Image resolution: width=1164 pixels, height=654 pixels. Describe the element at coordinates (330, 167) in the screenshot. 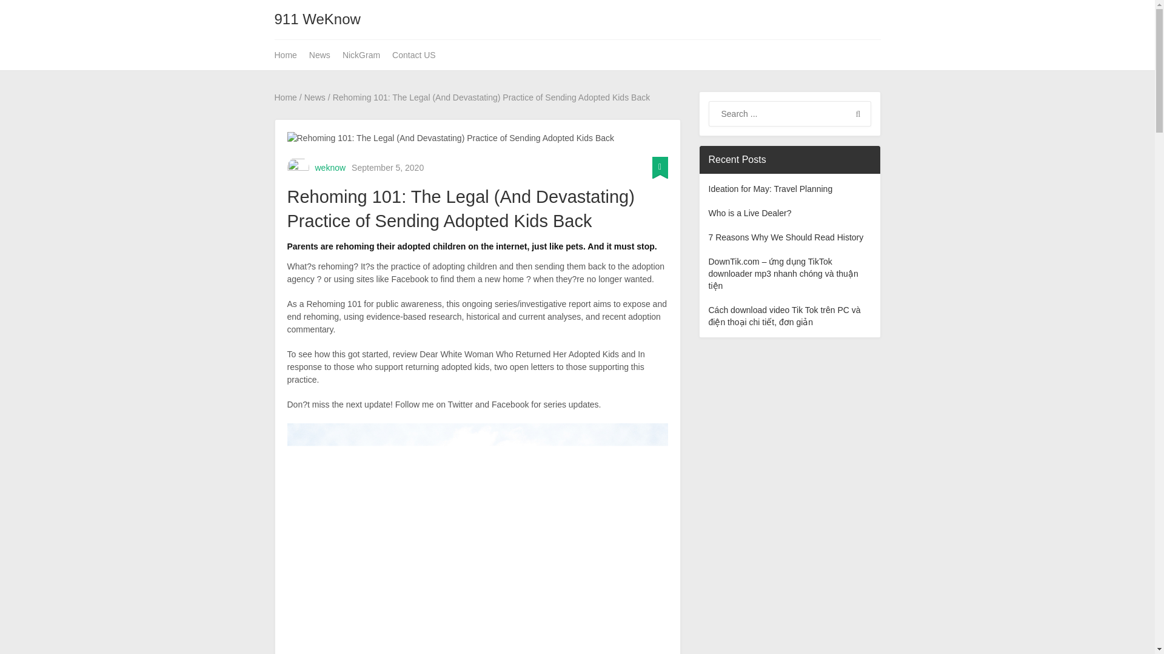

I see `weknow` at that location.